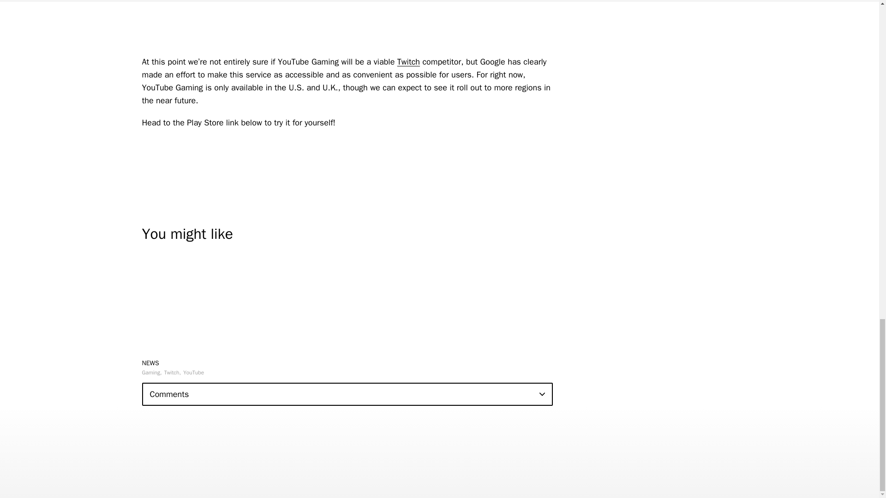  What do you see at coordinates (150, 362) in the screenshot?
I see `NEWS` at bounding box center [150, 362].